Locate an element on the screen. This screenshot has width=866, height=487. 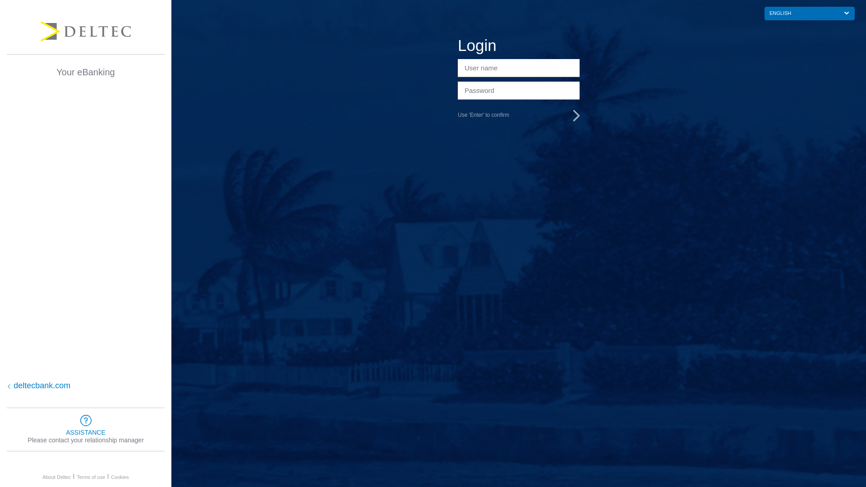
About Deltec is located at coordinates (57, 477).